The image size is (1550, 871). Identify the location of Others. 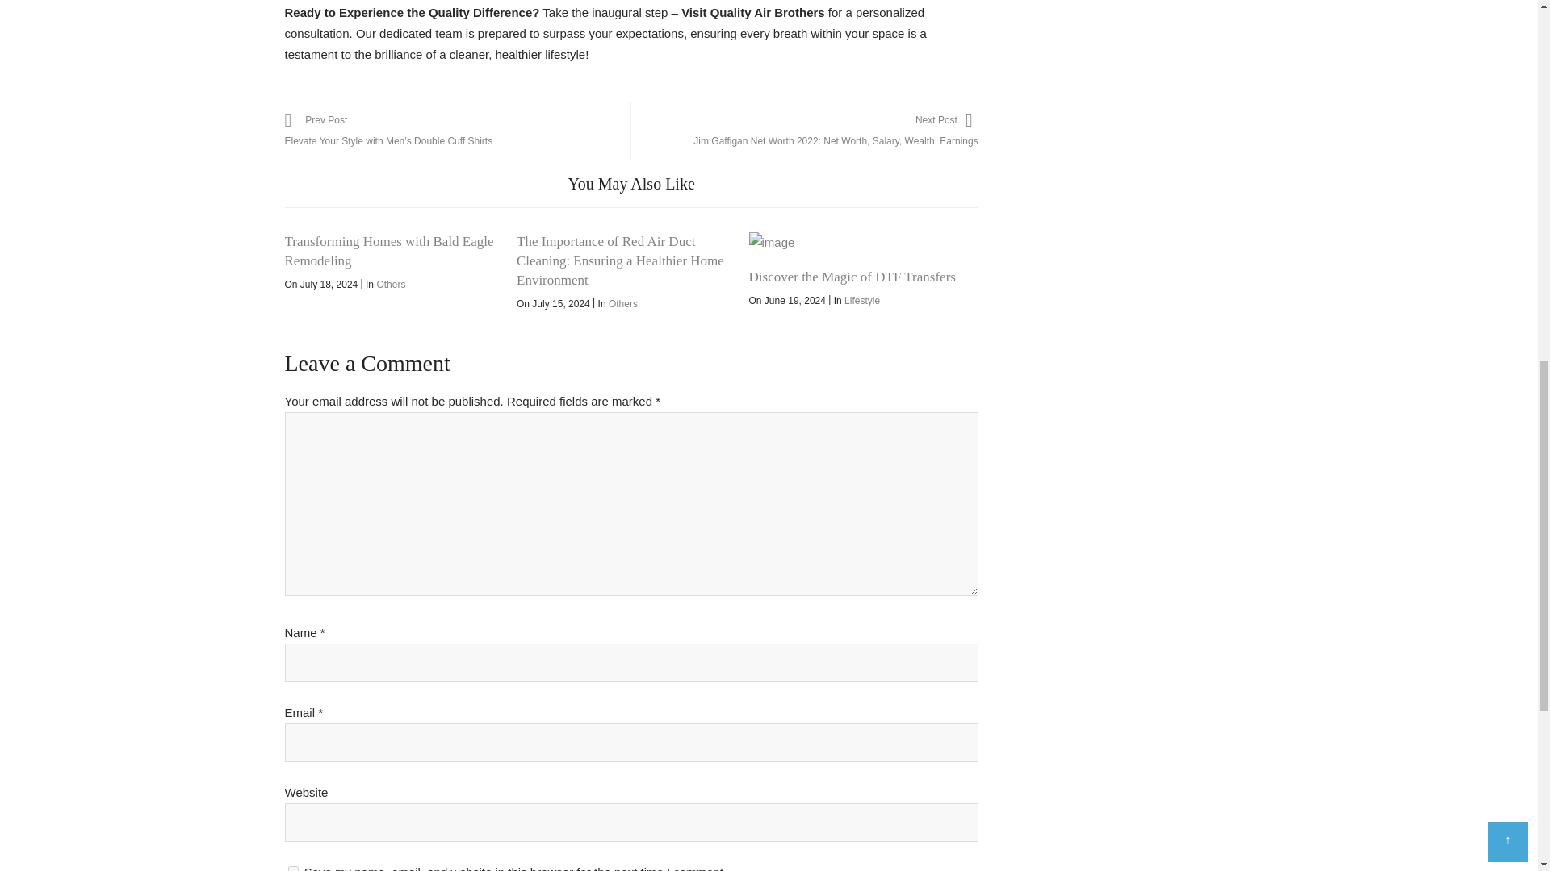
(623, 304).